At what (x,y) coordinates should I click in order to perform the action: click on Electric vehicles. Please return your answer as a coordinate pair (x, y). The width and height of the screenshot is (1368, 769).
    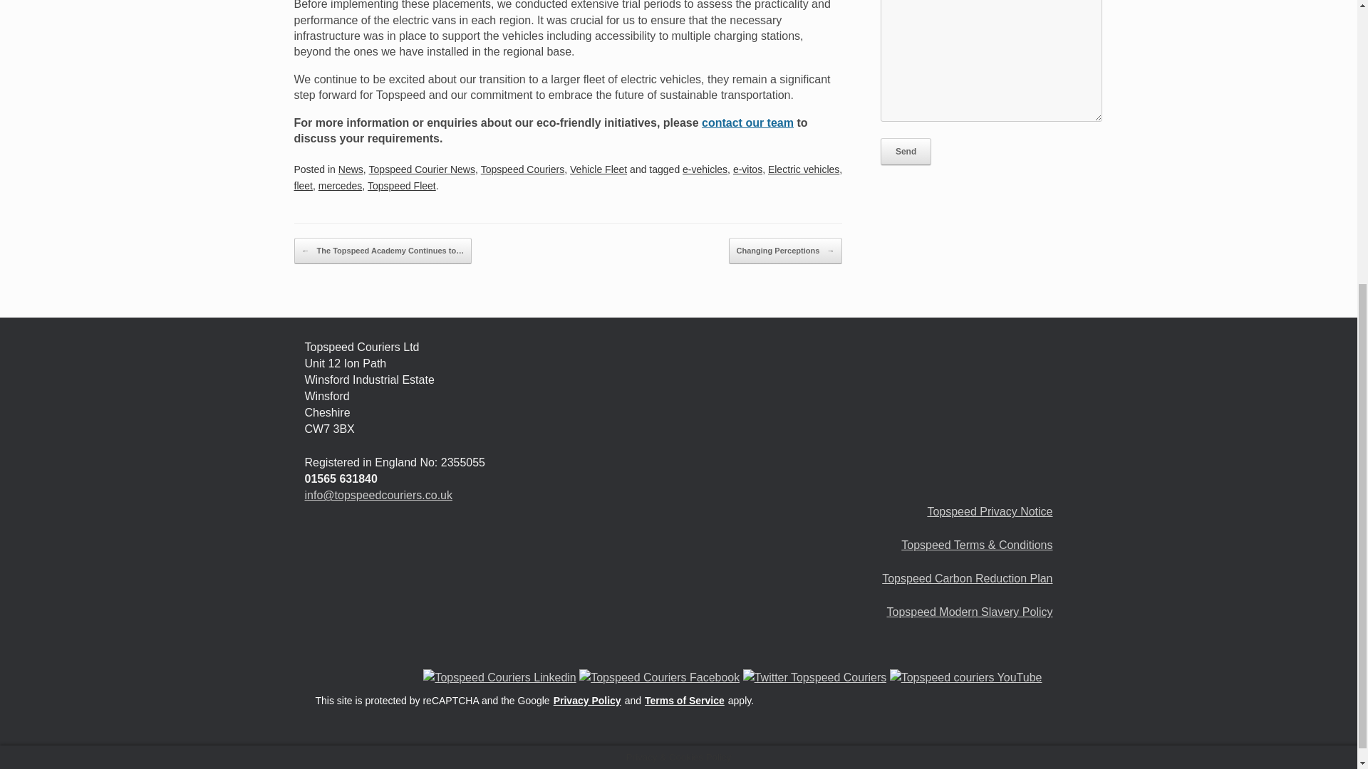
    Looking at the image, I should click on (804, 169).